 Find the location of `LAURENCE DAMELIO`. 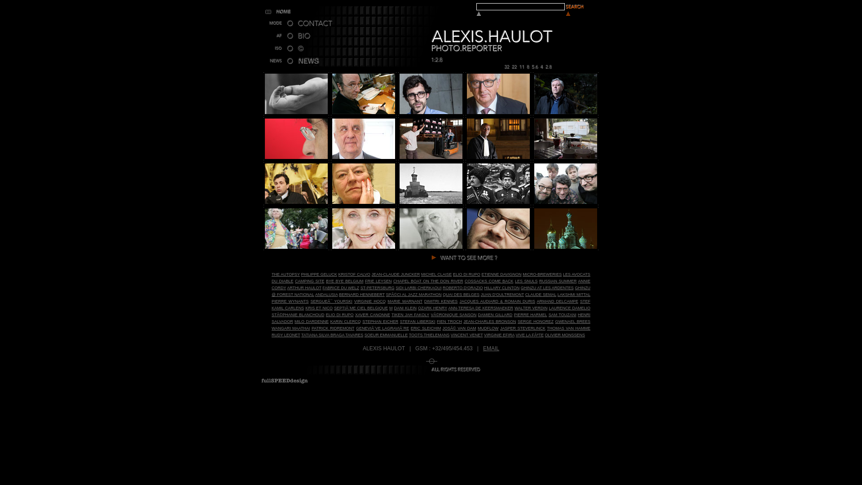

LAURENCE DAMELIO is located at coordinates (569, 308).